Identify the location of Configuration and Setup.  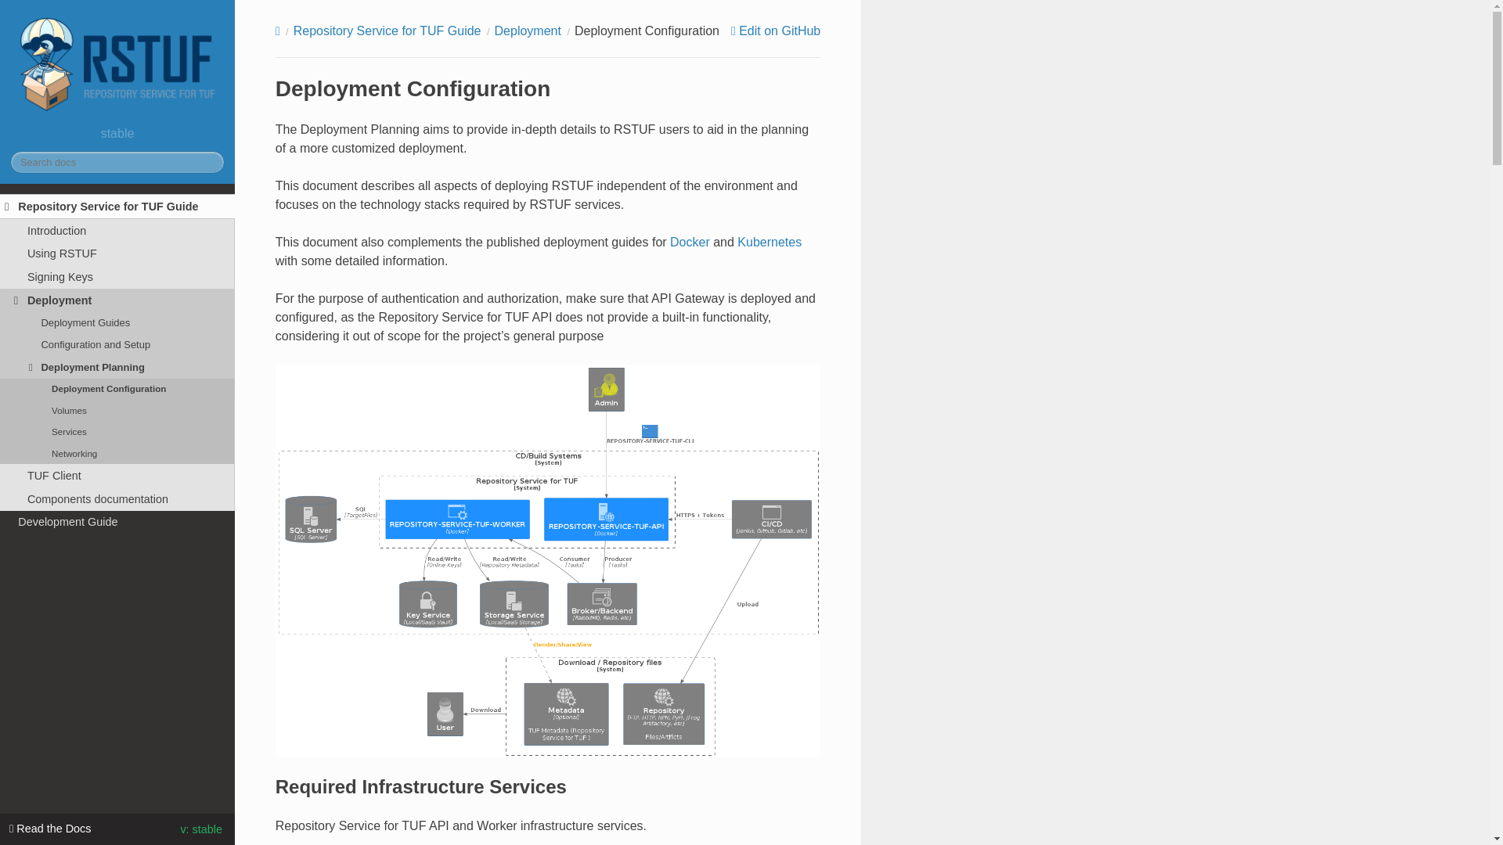
(117, 344).